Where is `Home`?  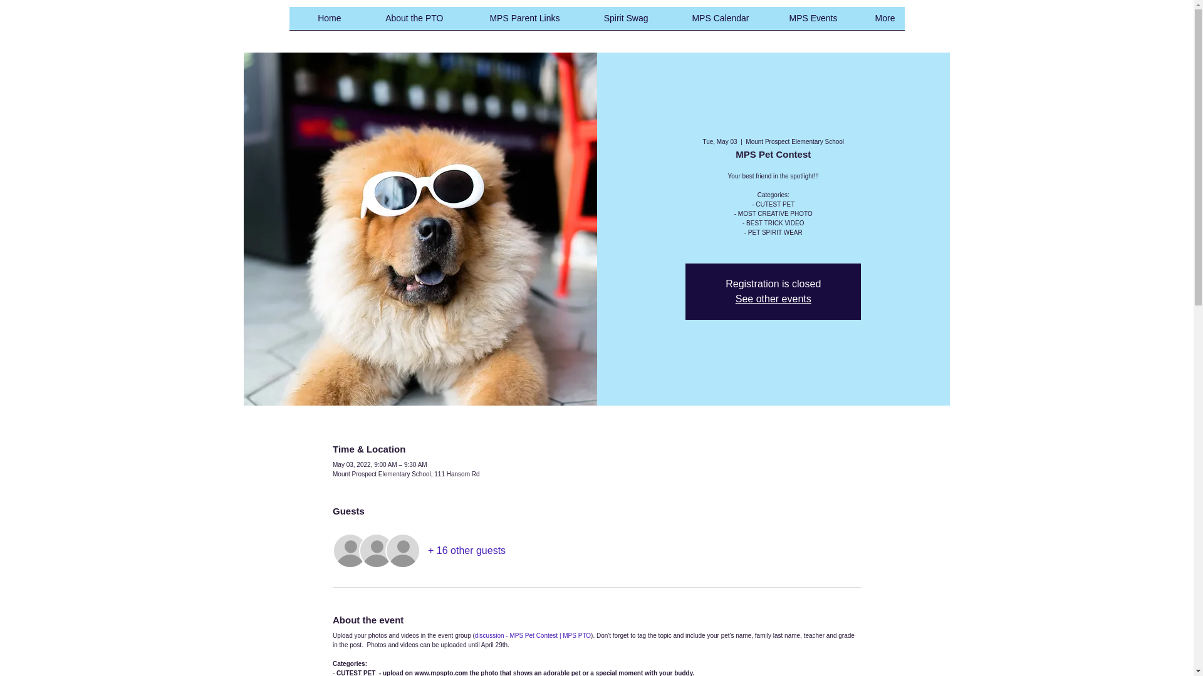 Home is located at coordinates (320, 22).